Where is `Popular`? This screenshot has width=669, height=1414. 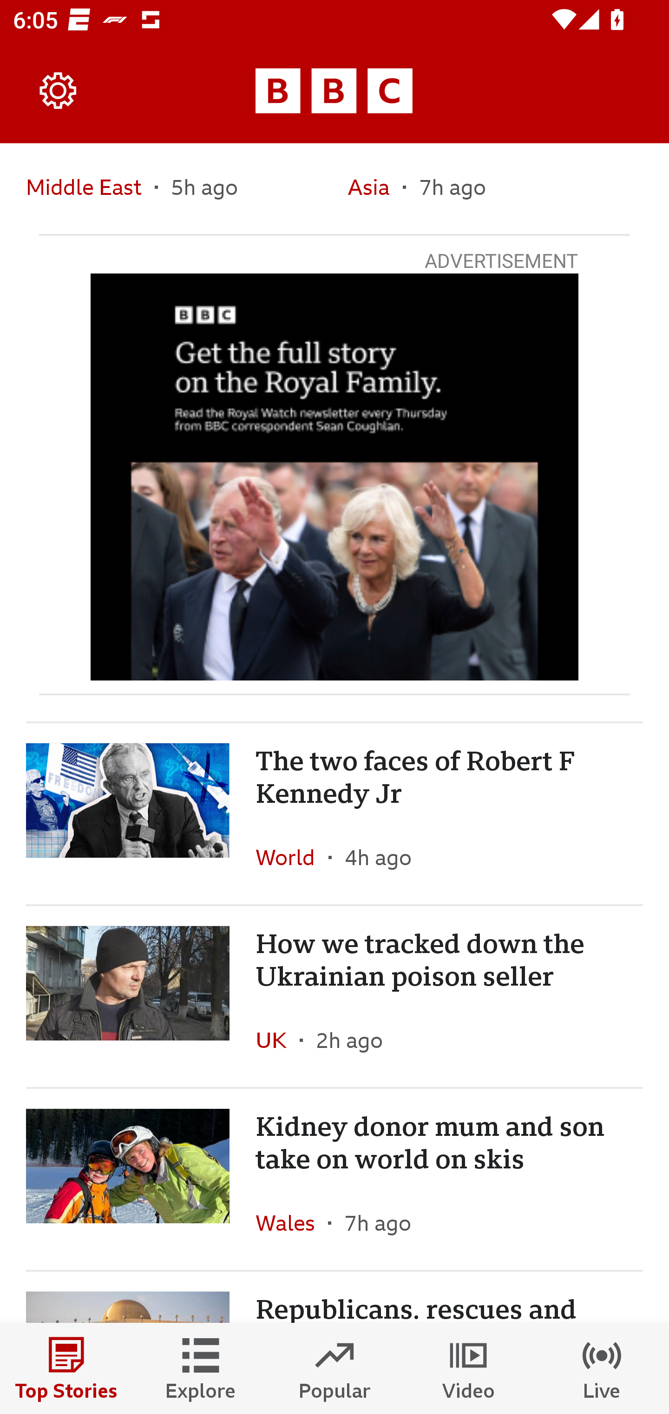
Popular is located at coordinates (334, 1368).